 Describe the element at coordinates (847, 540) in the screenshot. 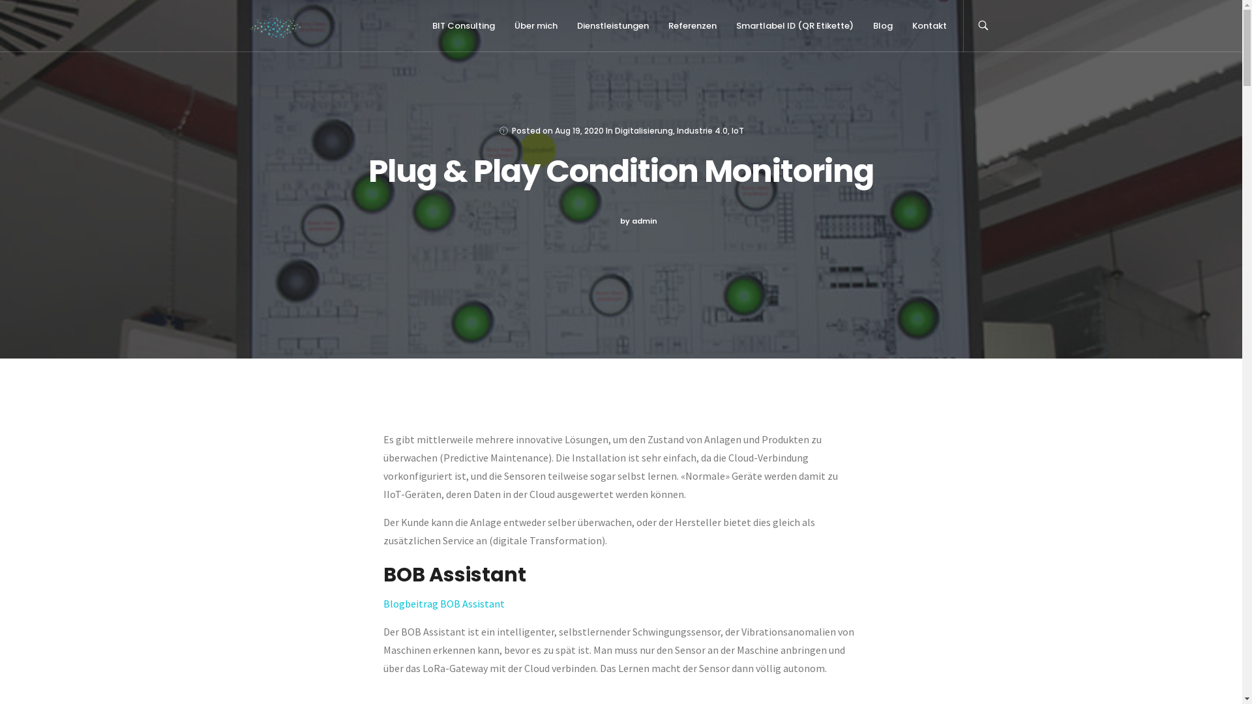

I see `Impressum` at that location.